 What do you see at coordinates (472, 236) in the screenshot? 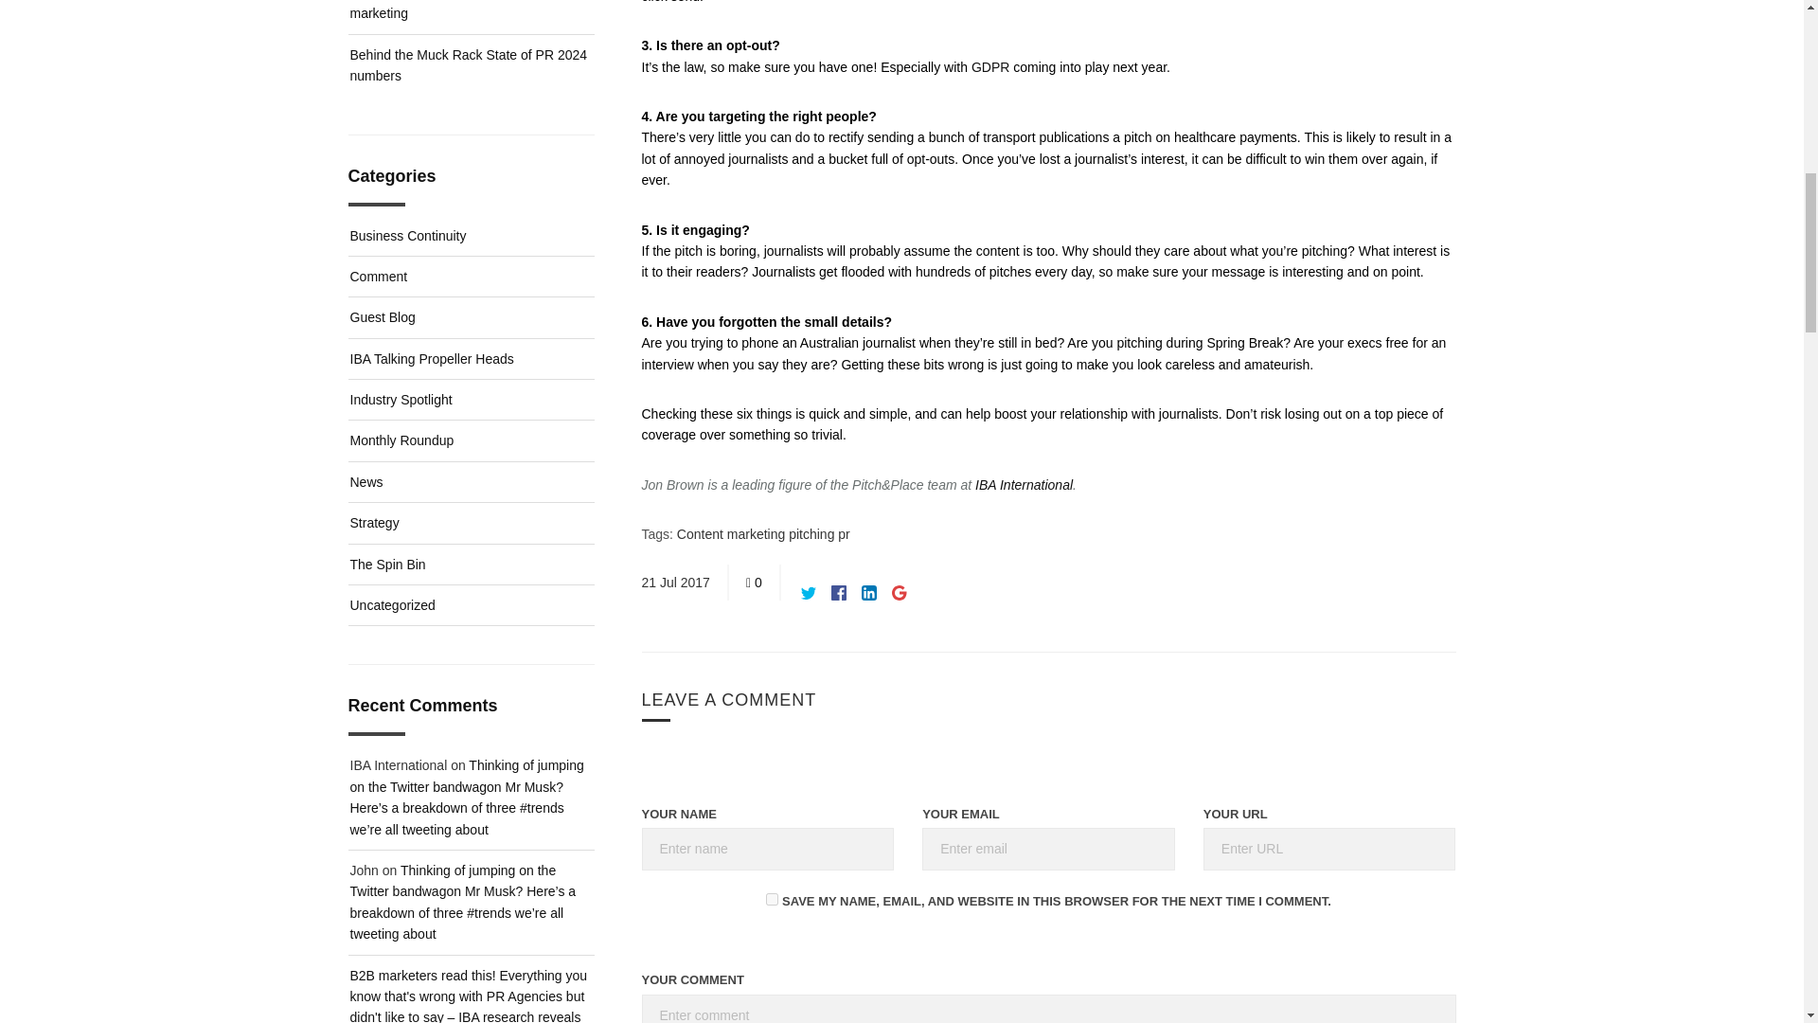
I see `Business Continuity` at bounding box center [472, 236].